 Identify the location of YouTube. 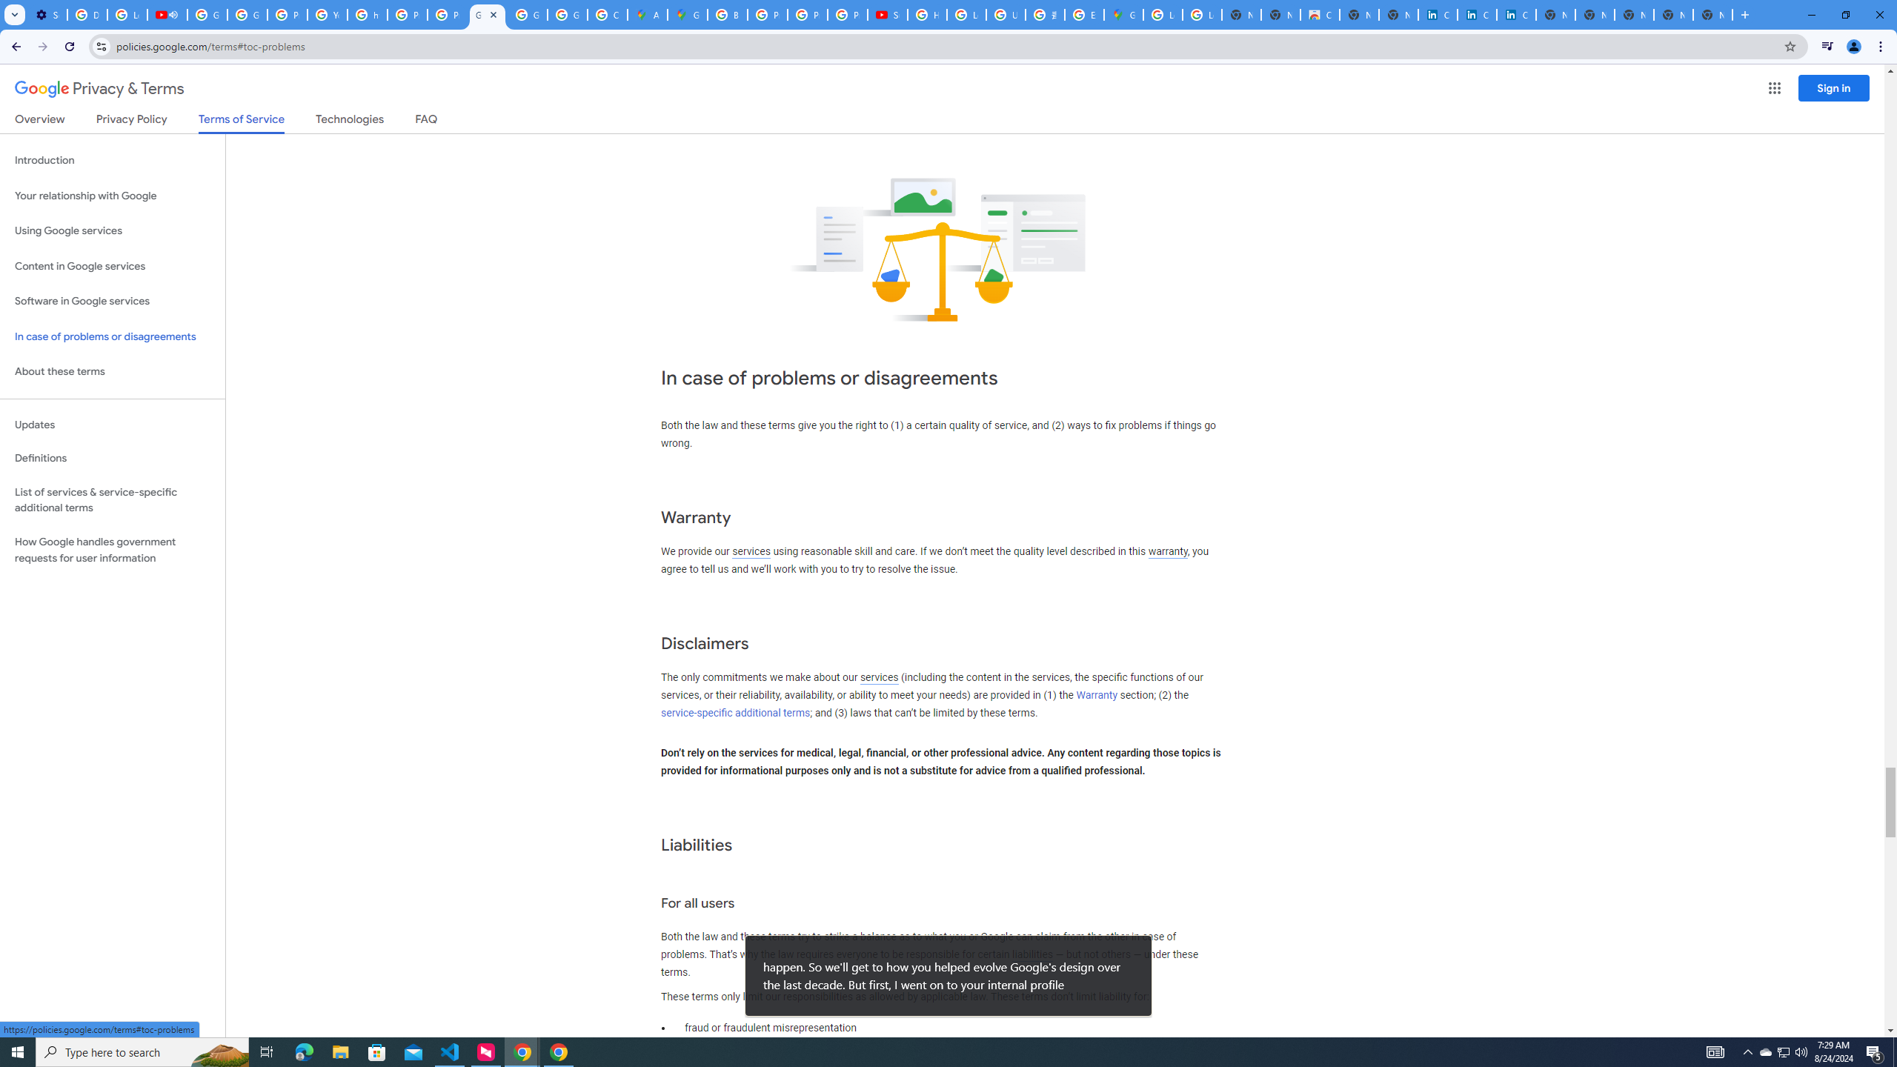
(328, 15).